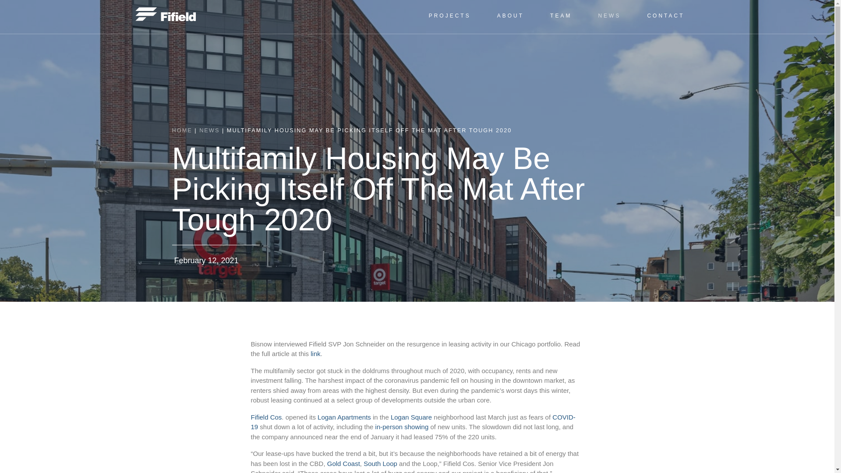 This screenshot has height=473, width=841. I want to click on Logan Square, so click(411, 417).